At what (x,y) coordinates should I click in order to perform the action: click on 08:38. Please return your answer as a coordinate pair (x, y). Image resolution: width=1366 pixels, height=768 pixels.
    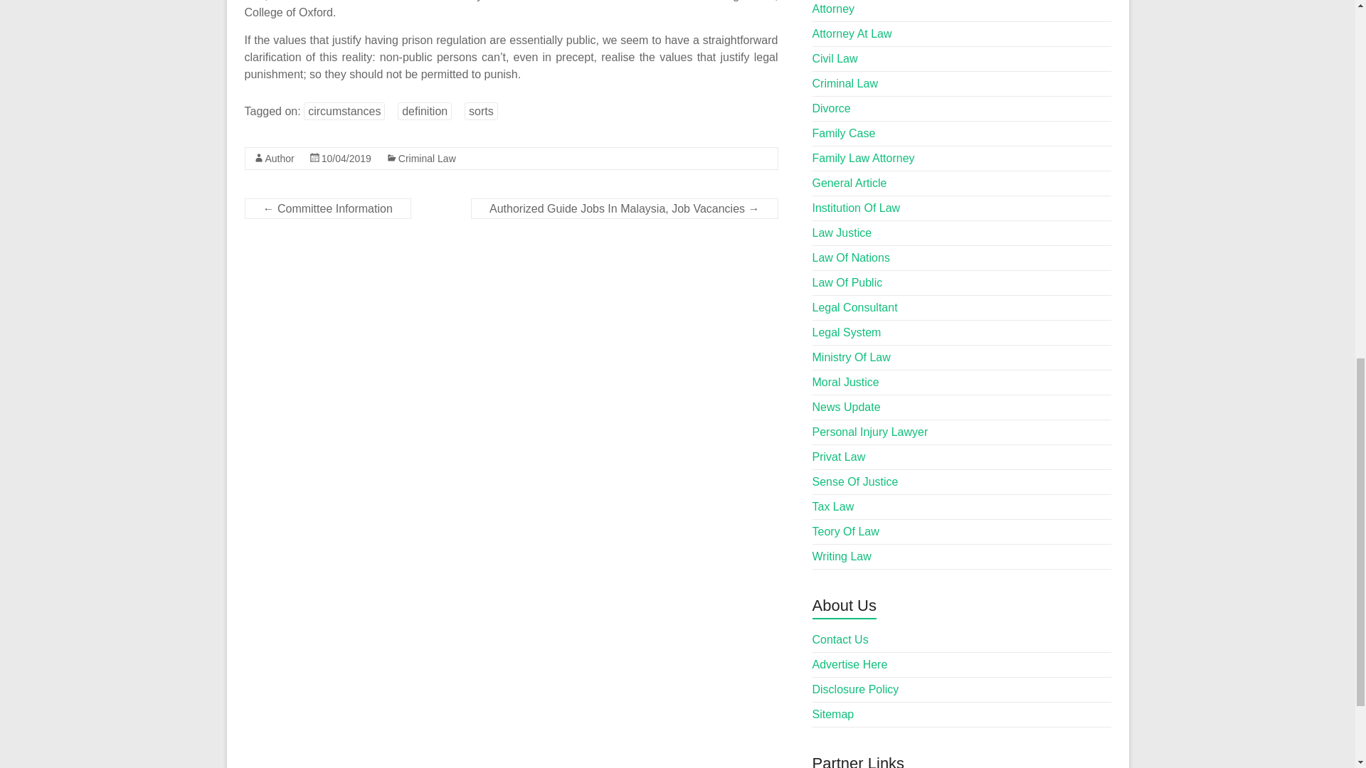
    Looking at the image, I should click on (346, 158).